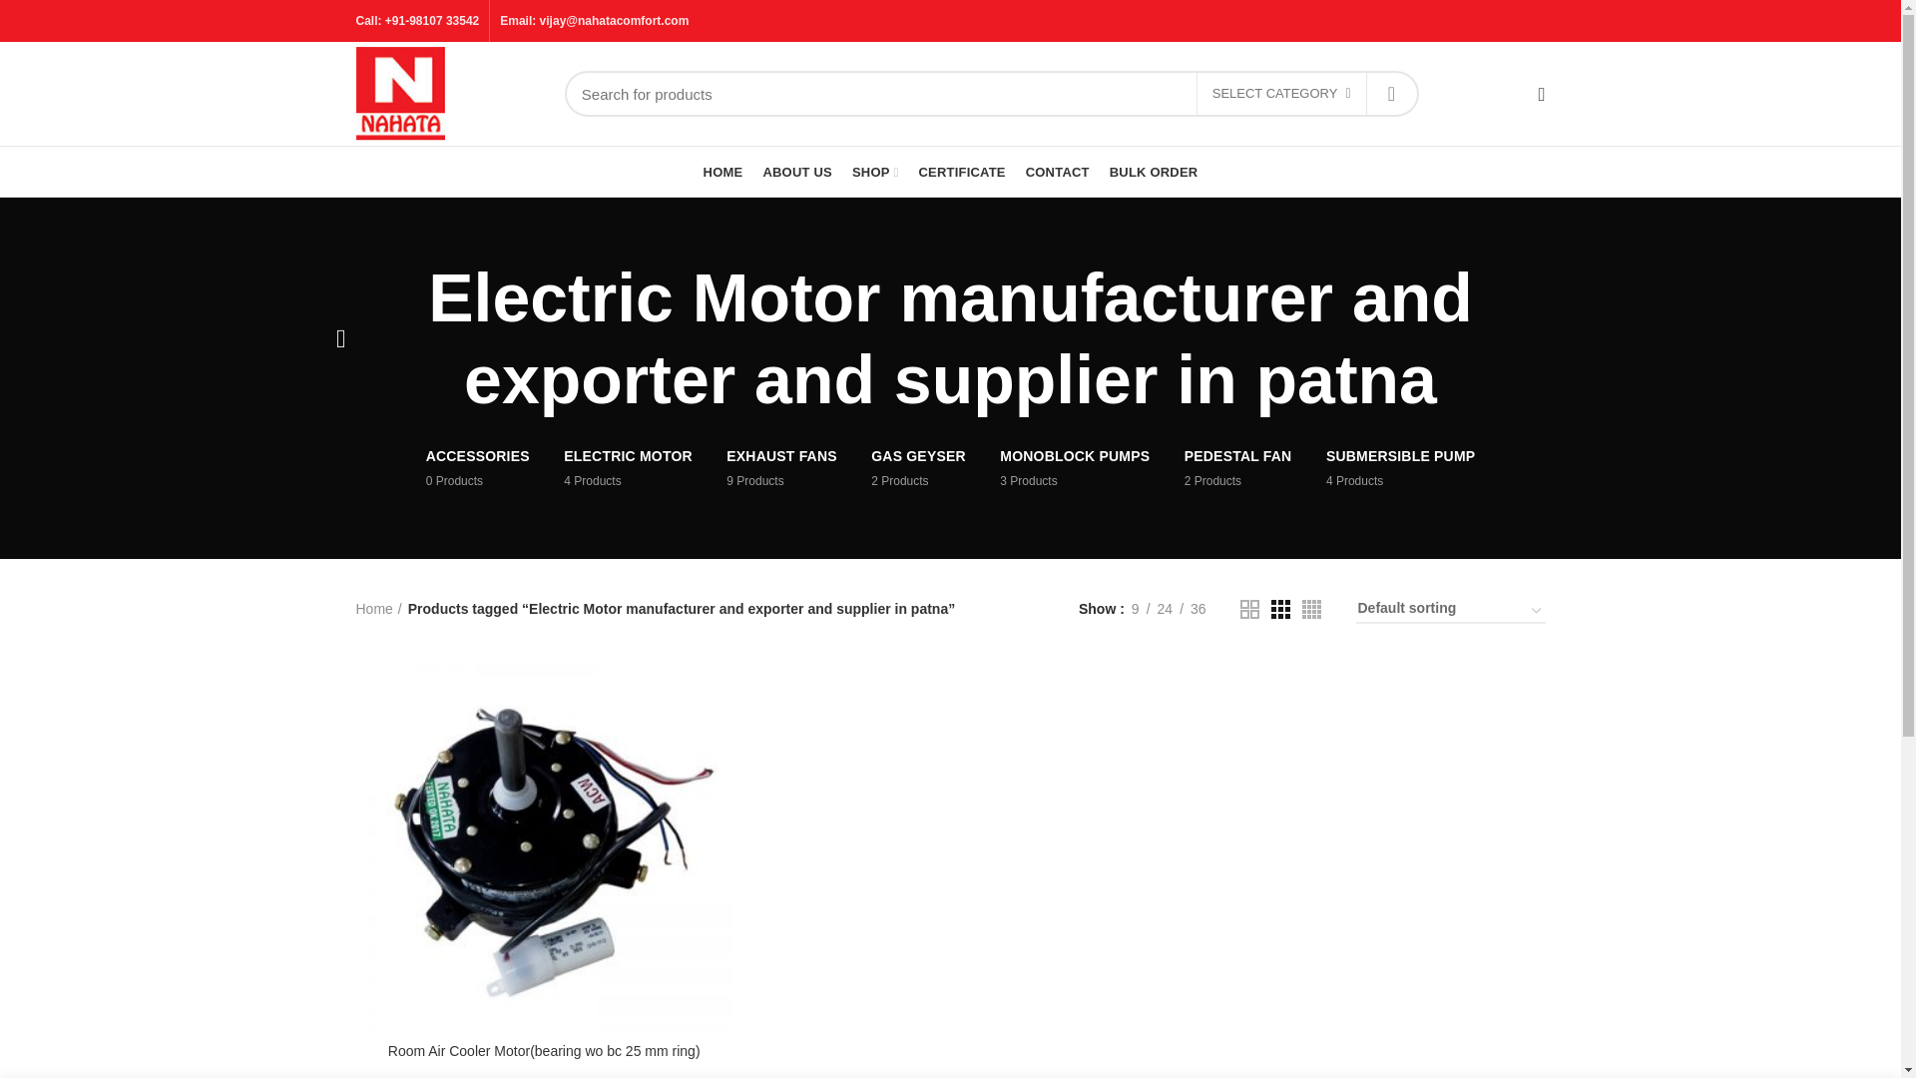 Image resolution: width=1916 pixels, height=1078 pixels. What do you see at coordinates (1392, 94) in the screenshot?
I see `BULK ORDER` at bounding box center [1392, 94].